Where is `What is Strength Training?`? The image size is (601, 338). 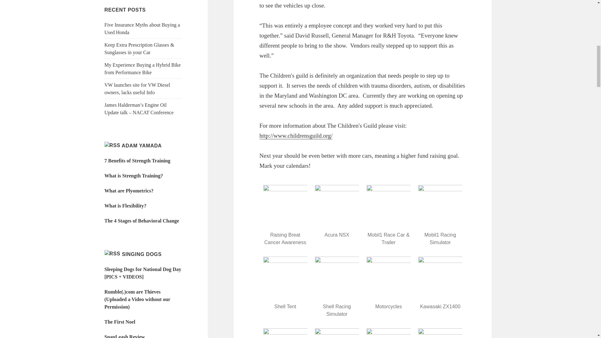 What is Strength Training? is located at coordinates (134, 176).